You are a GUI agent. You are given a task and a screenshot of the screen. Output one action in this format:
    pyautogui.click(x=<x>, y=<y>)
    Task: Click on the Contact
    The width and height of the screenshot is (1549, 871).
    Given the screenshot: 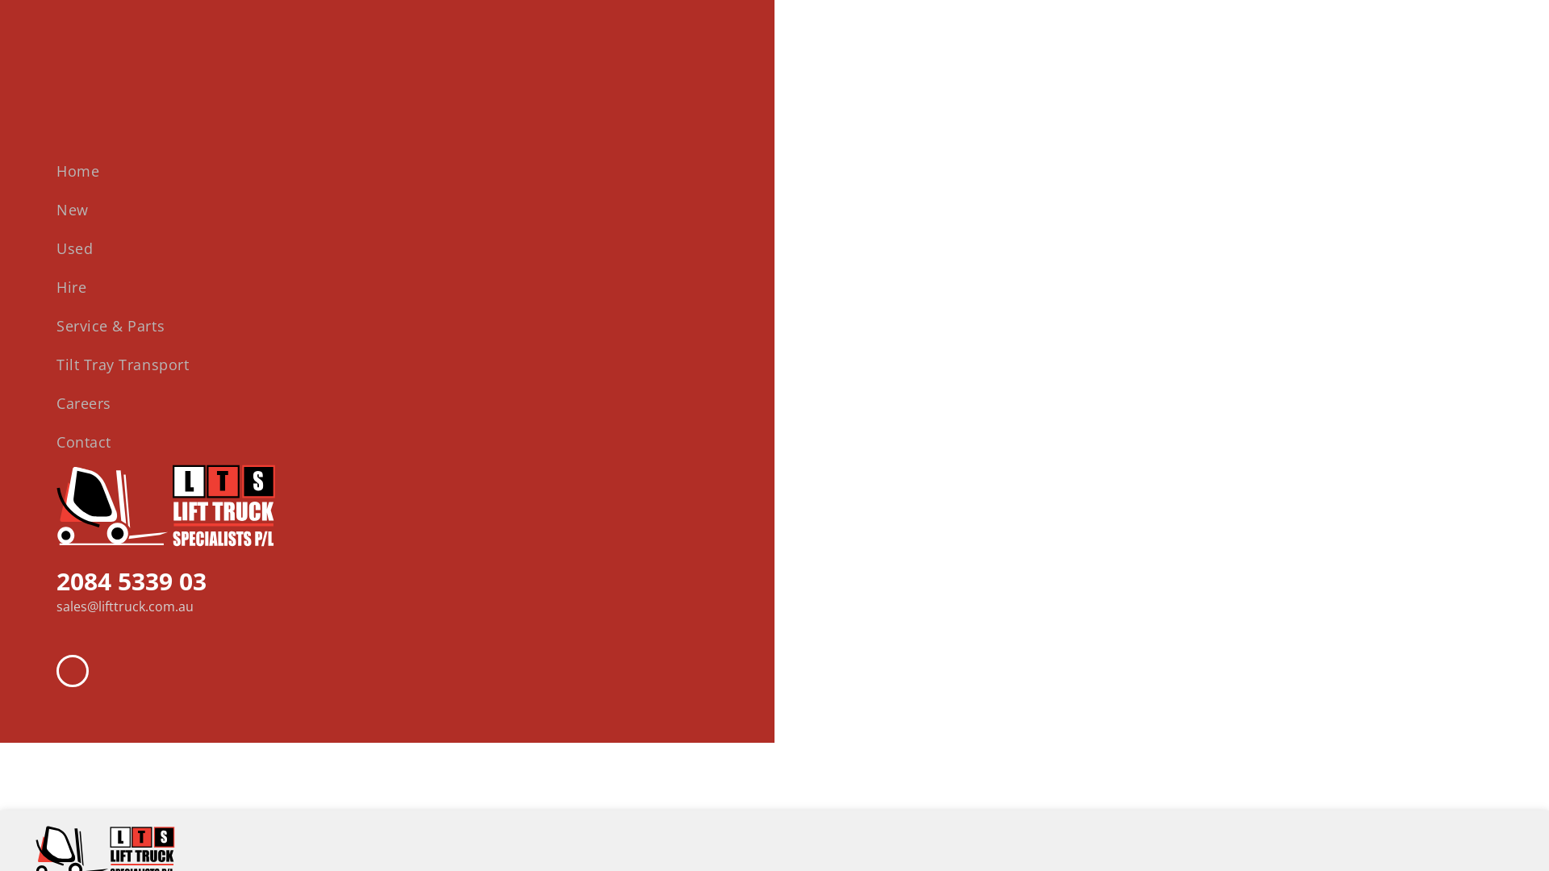 What is the action you would take?
    pyautogui.click(x=444, y=442)
    